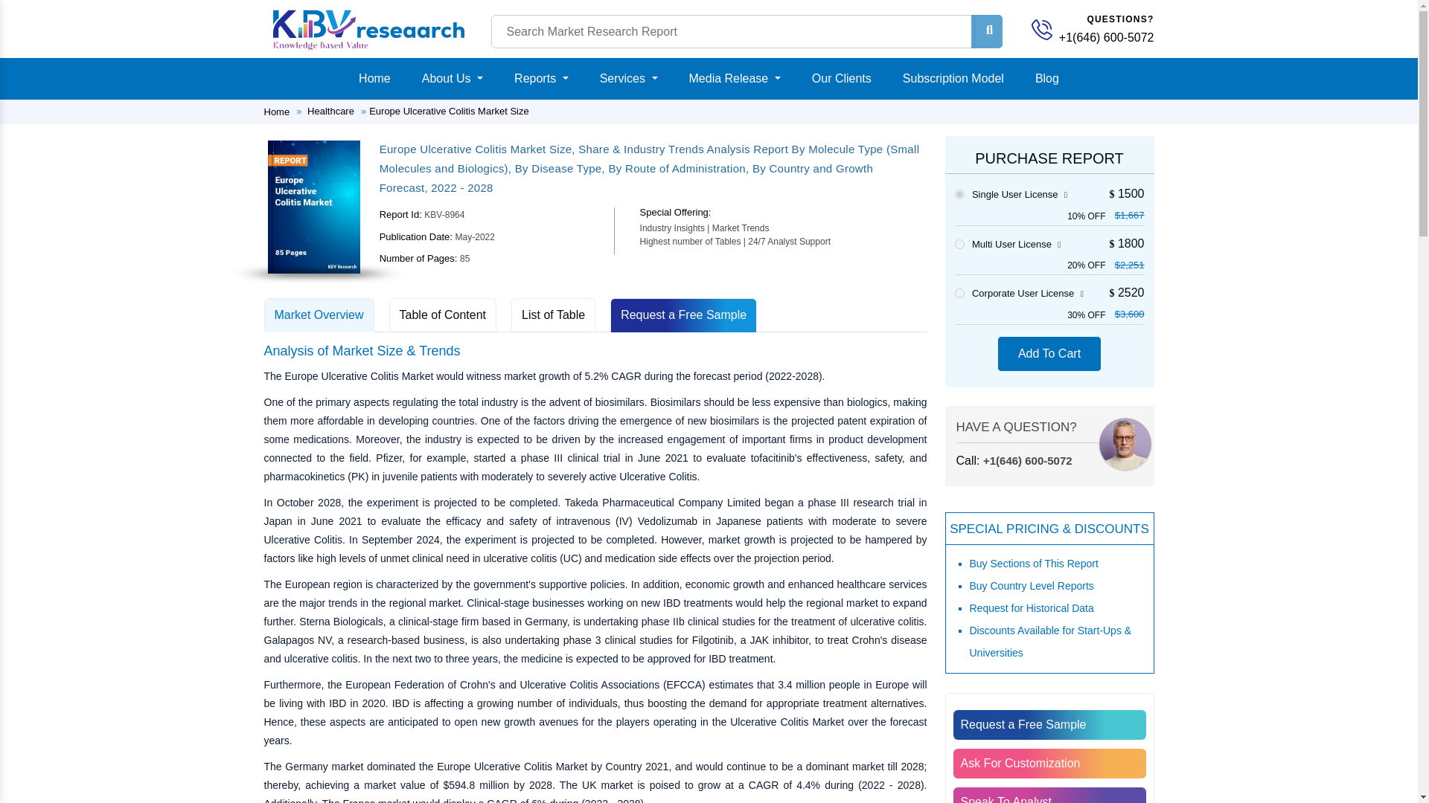  I want to click on Subscription Model, so click(953, 79).